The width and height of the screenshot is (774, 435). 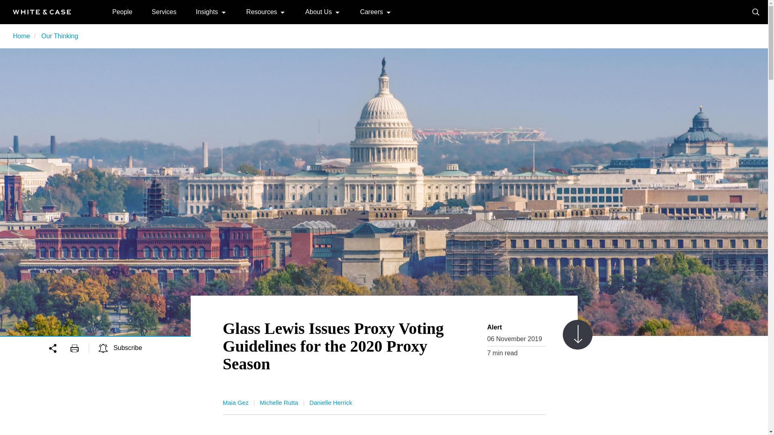 What do you see at coordinates (331, 403) in the screenshot?
I see `Danielle Herrick` at bounding box center [331, 403].